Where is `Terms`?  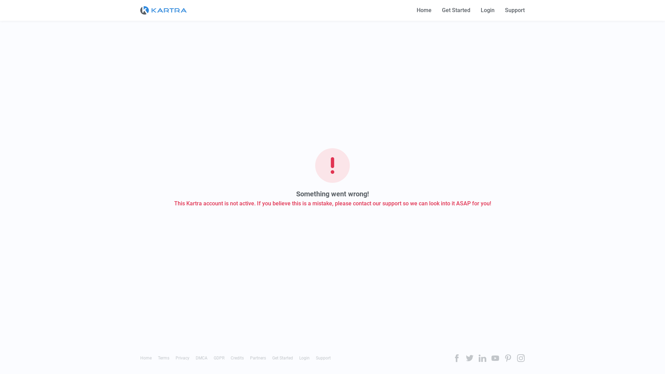
Terms is located at coordinates (163, 358).